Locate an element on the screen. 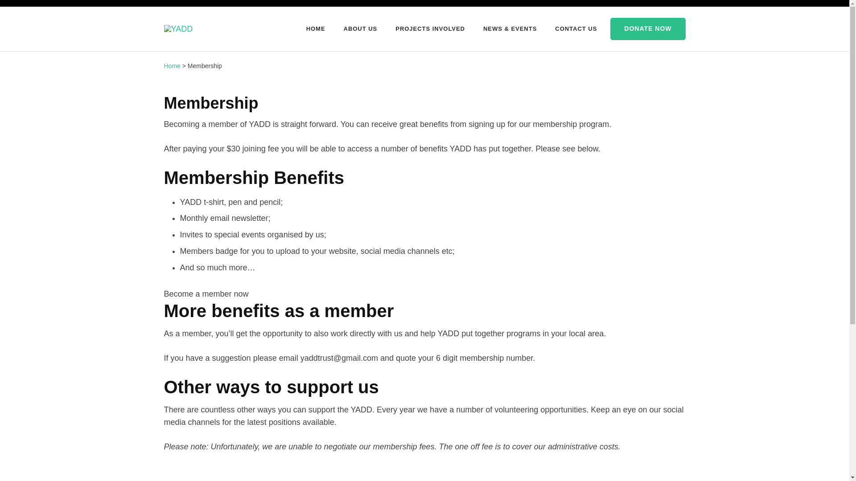 The image size is (856, 481). CONTACT US is located at coordinates (576, 29).